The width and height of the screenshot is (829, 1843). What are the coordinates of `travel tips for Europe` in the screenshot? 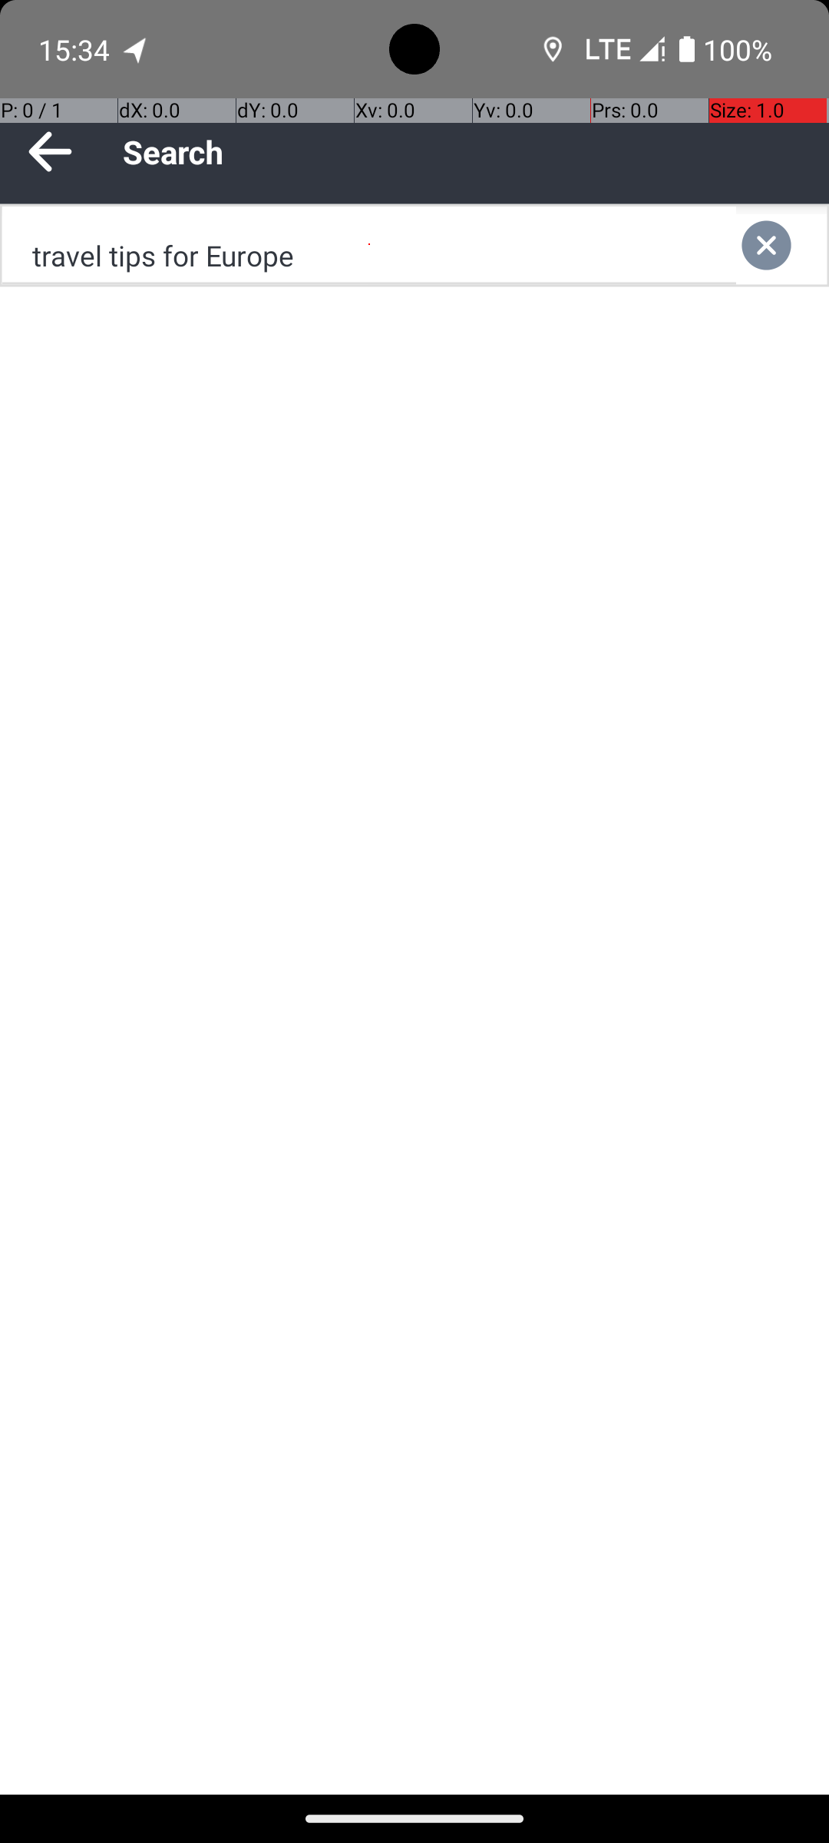 It's located at (369, 246).